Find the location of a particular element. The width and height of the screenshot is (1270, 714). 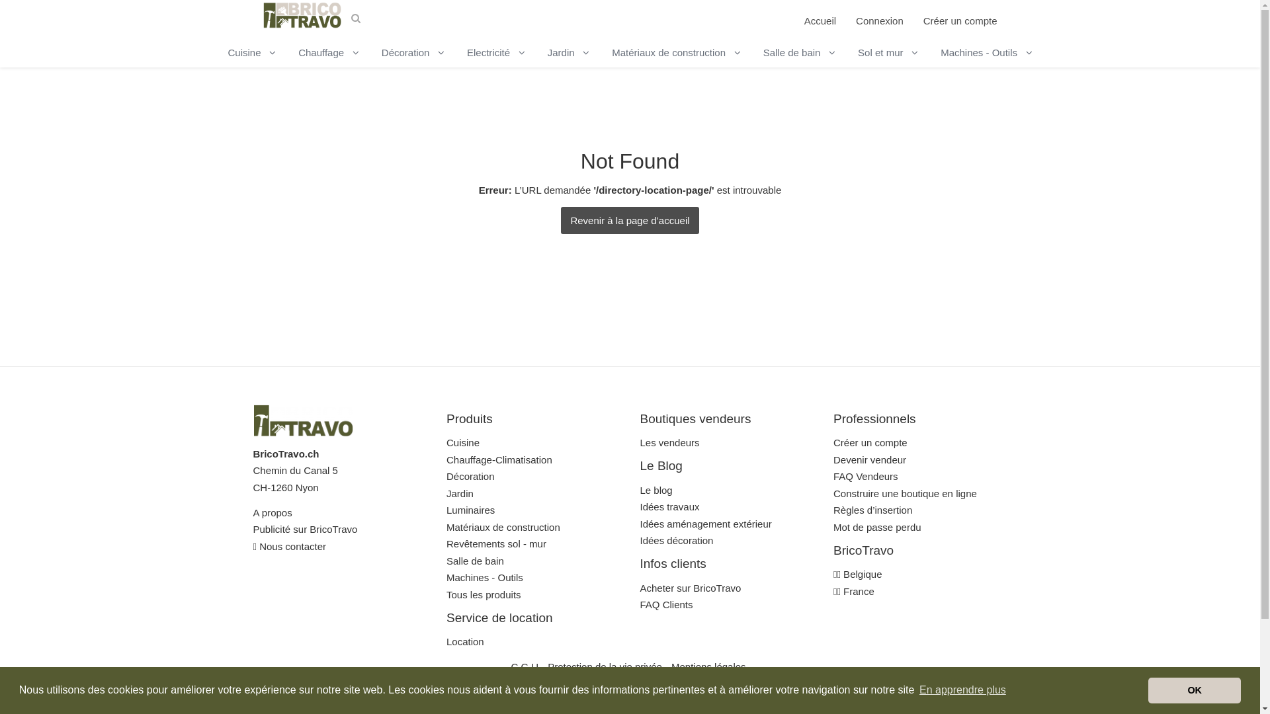

Cuisine    is located at coordinates (251, 52).